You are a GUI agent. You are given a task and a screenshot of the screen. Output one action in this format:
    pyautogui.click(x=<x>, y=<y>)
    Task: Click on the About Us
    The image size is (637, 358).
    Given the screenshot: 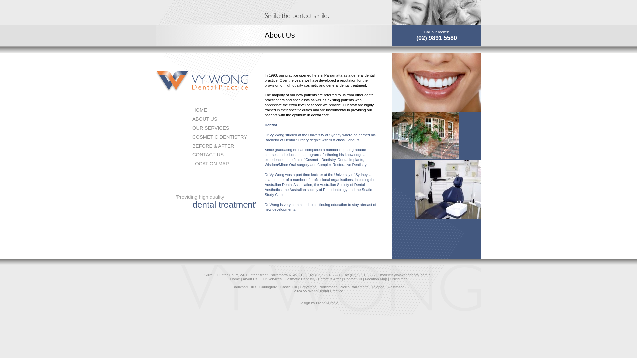 What is the action you would take?
    pyautogui.click(x=250, y=279)
    